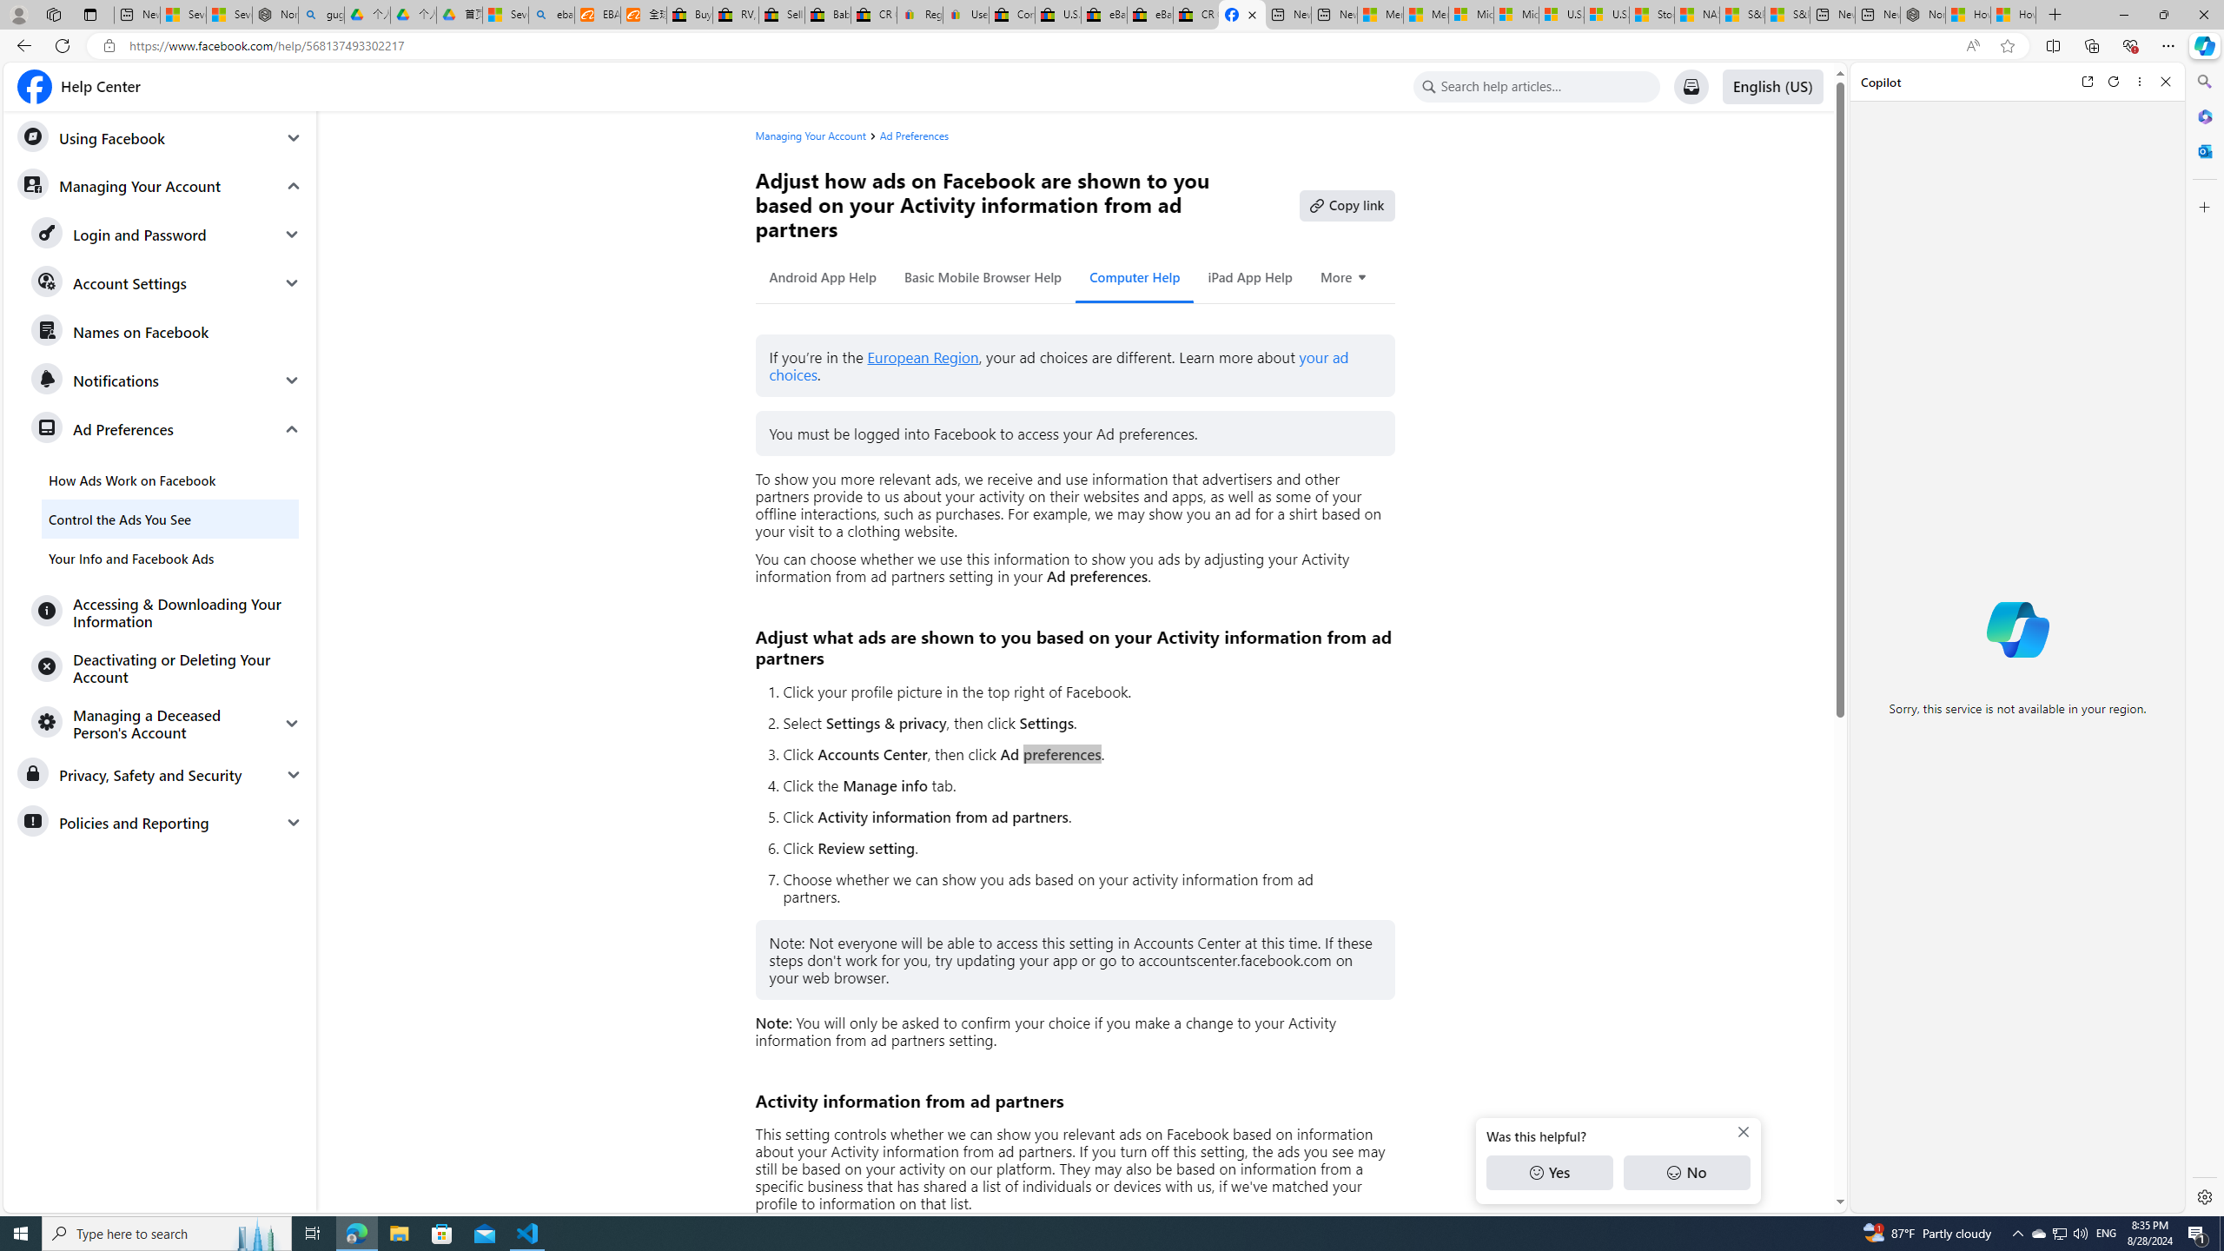 This screenshot has width=2224, height=1251. Describe the element at coordinates (160, 185) in the screenshot. I see `Managing Your Account` at that location.